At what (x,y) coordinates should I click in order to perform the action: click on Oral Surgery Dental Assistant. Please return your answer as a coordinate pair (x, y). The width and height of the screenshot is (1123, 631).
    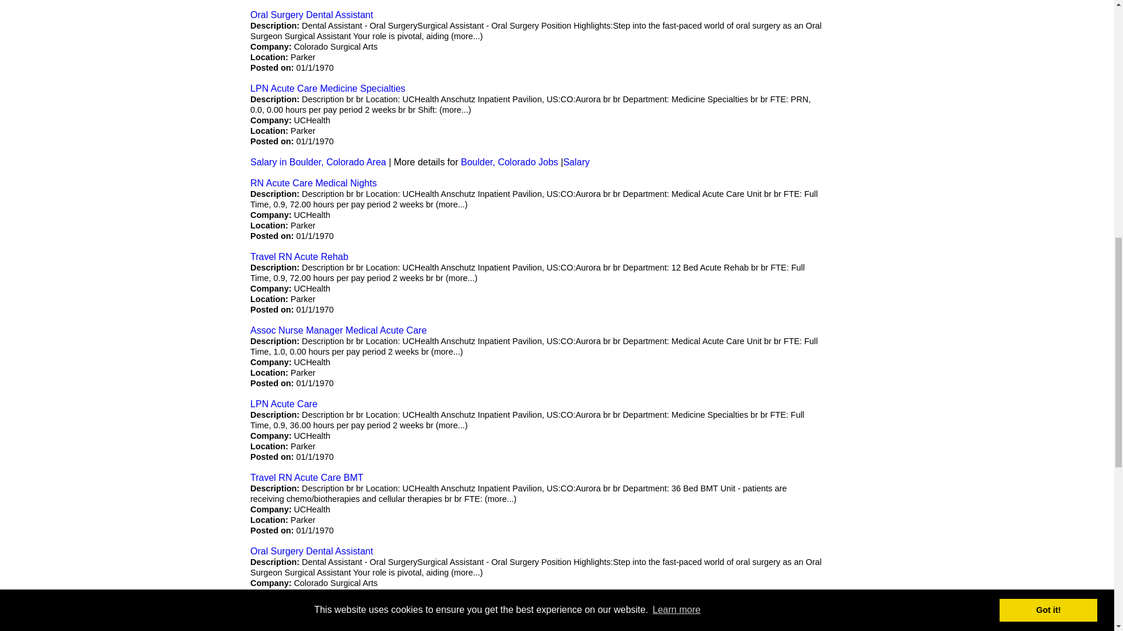
    Looking at the image, I should click on (311, 551).